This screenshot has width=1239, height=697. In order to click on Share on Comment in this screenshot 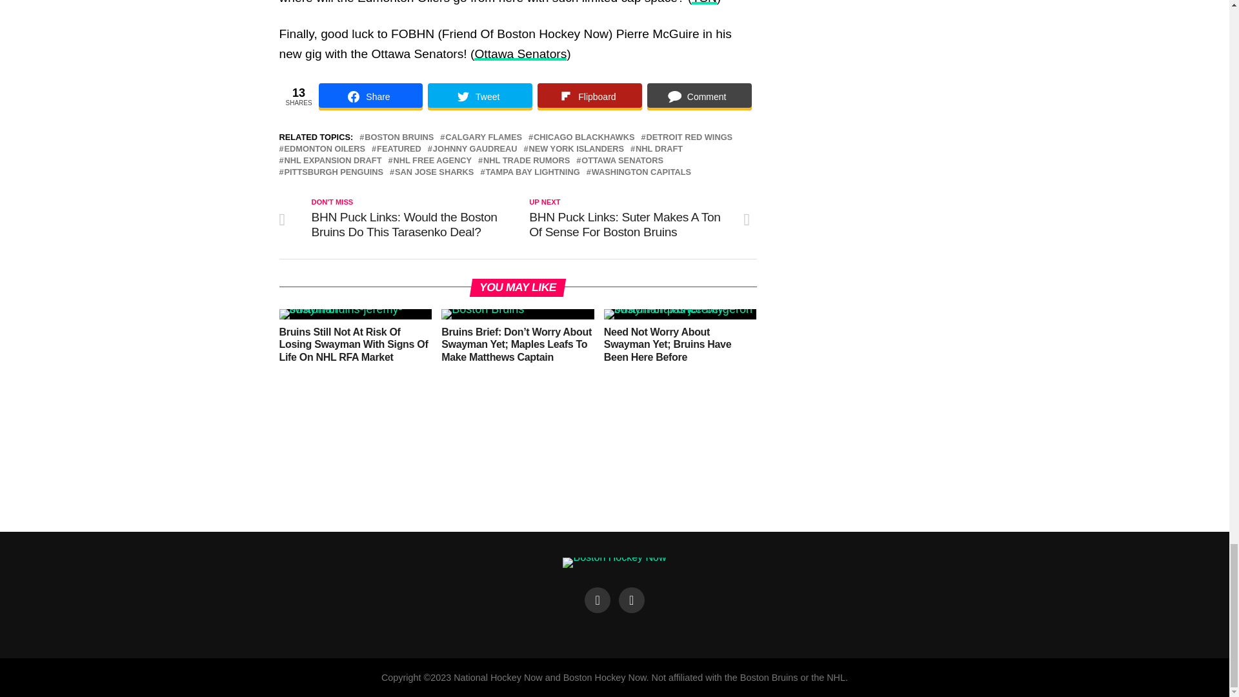, I will do `click(700, 96)`.